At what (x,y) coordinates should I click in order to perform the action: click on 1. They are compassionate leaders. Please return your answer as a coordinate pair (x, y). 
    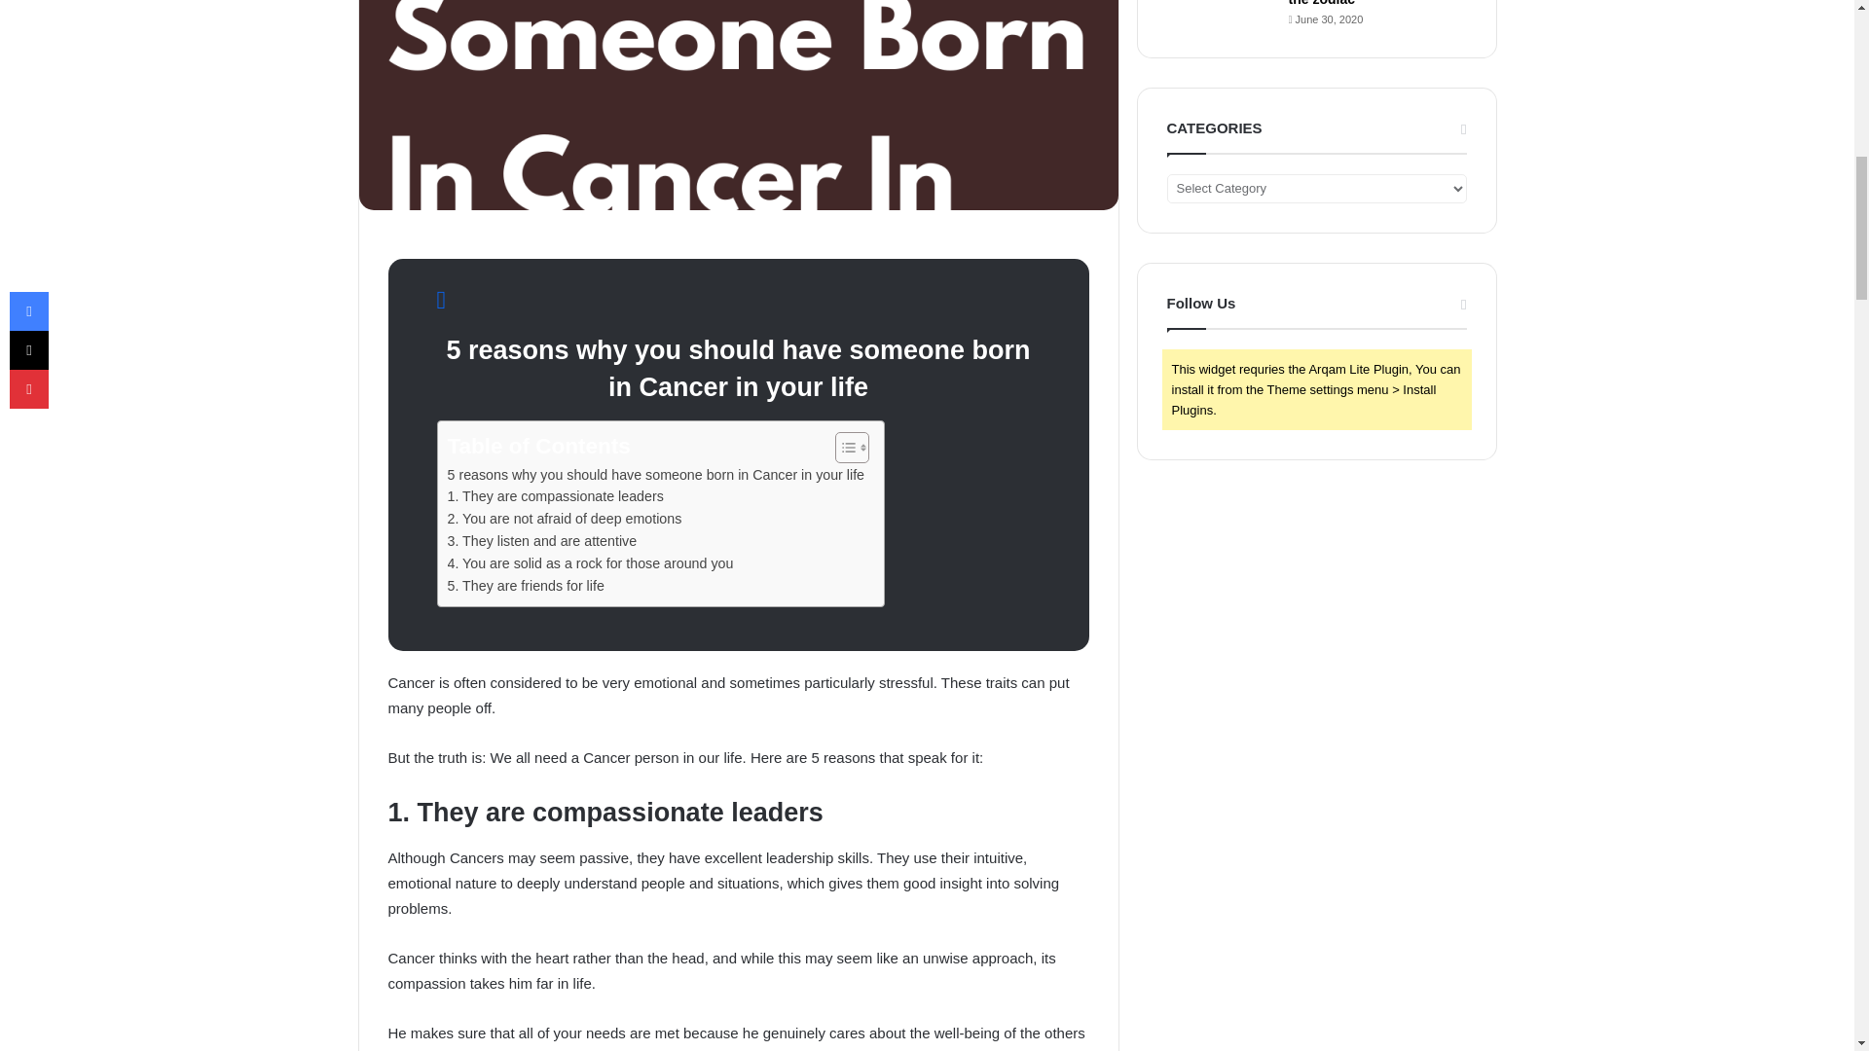
    Looking at the image, I should click on (555, 496).